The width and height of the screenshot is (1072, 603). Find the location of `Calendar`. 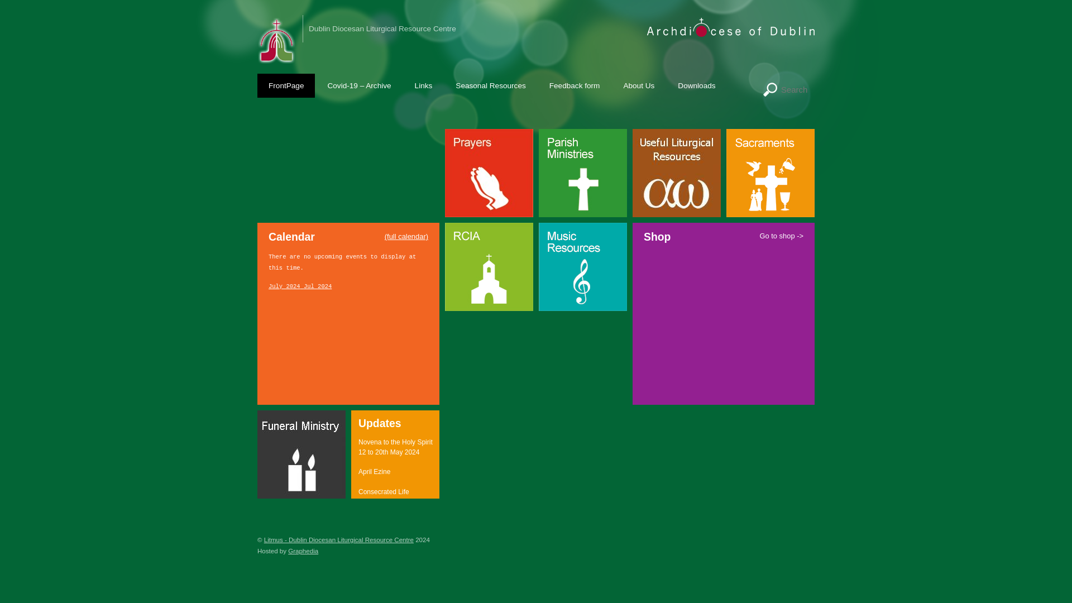

Calendar is located at coordinates (406, 237).